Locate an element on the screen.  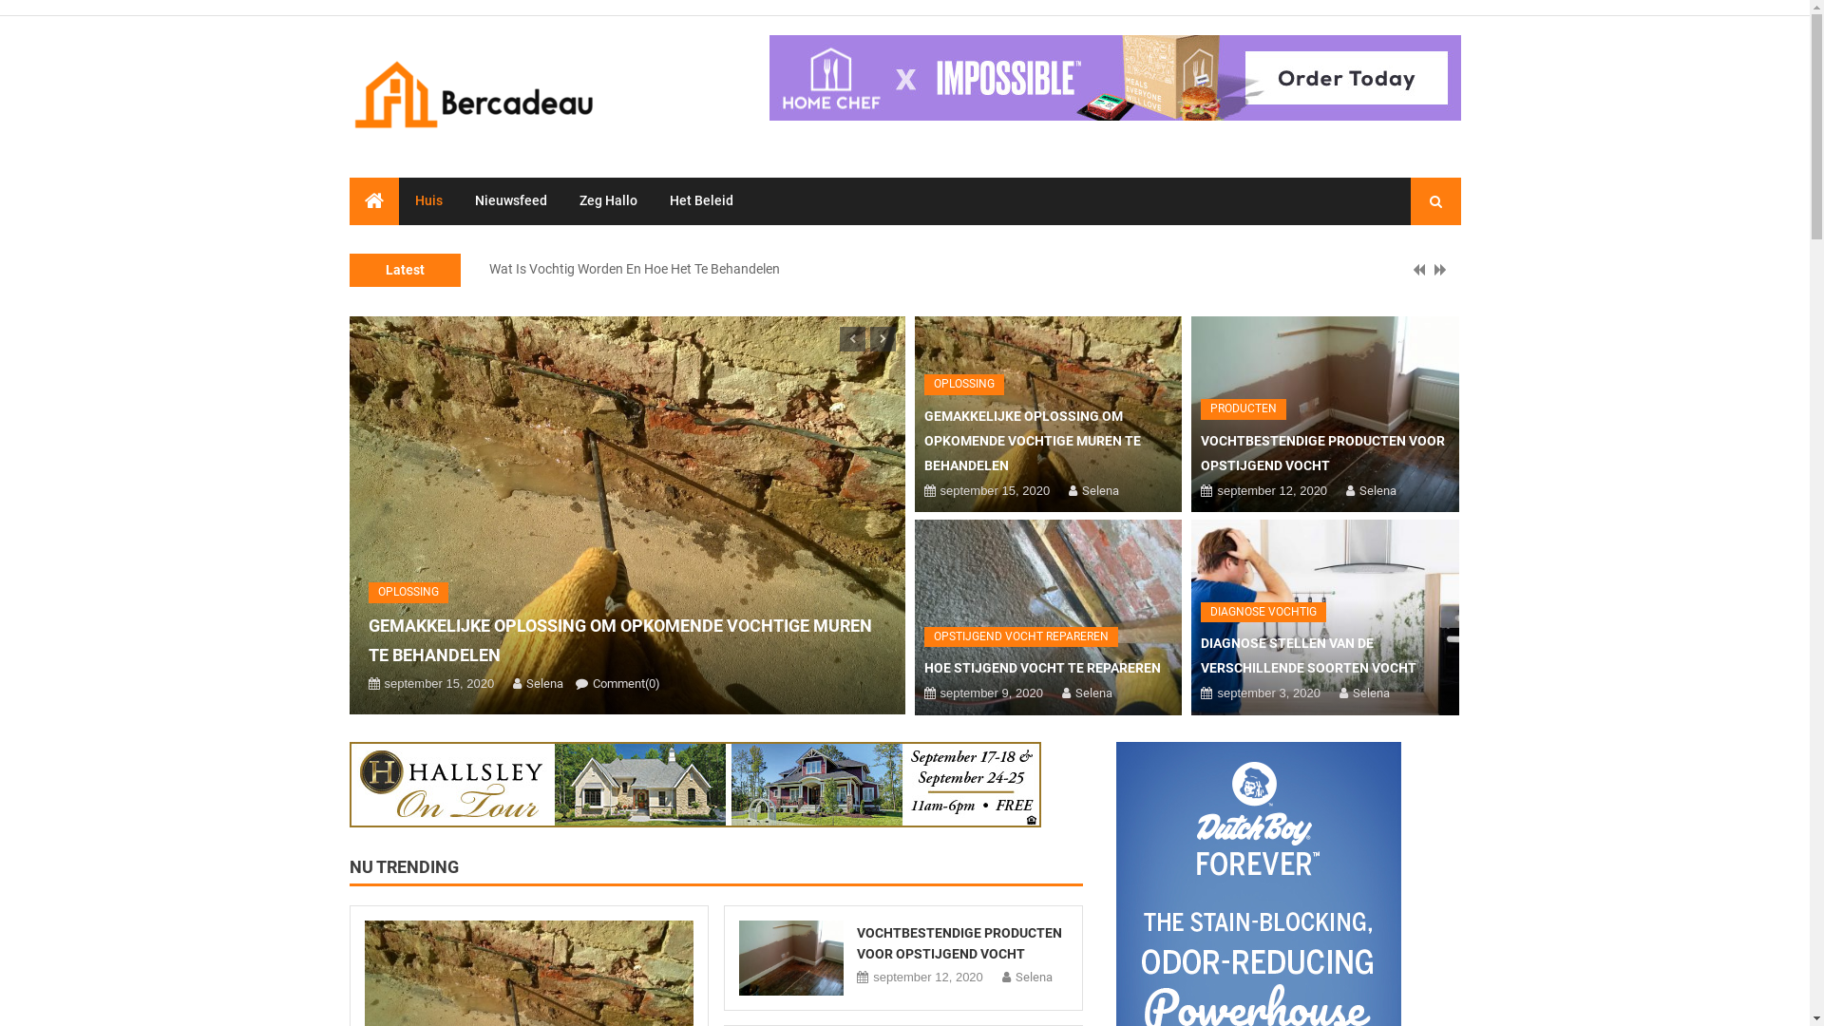
Comment(0) is located at coordinates (627, 684).